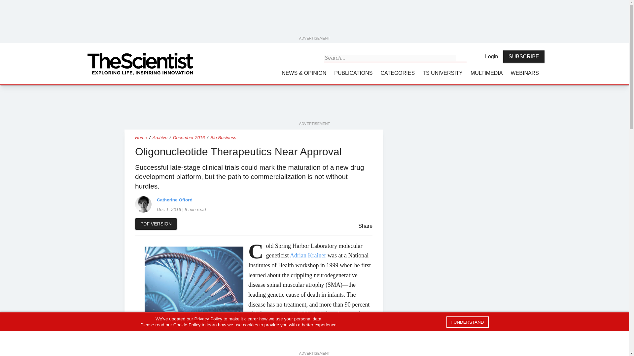 This screenshot has height=356, width=634. Describe the element at coordinates (143, 204) in the screenshot. I see `Catherine Offord` at that location.